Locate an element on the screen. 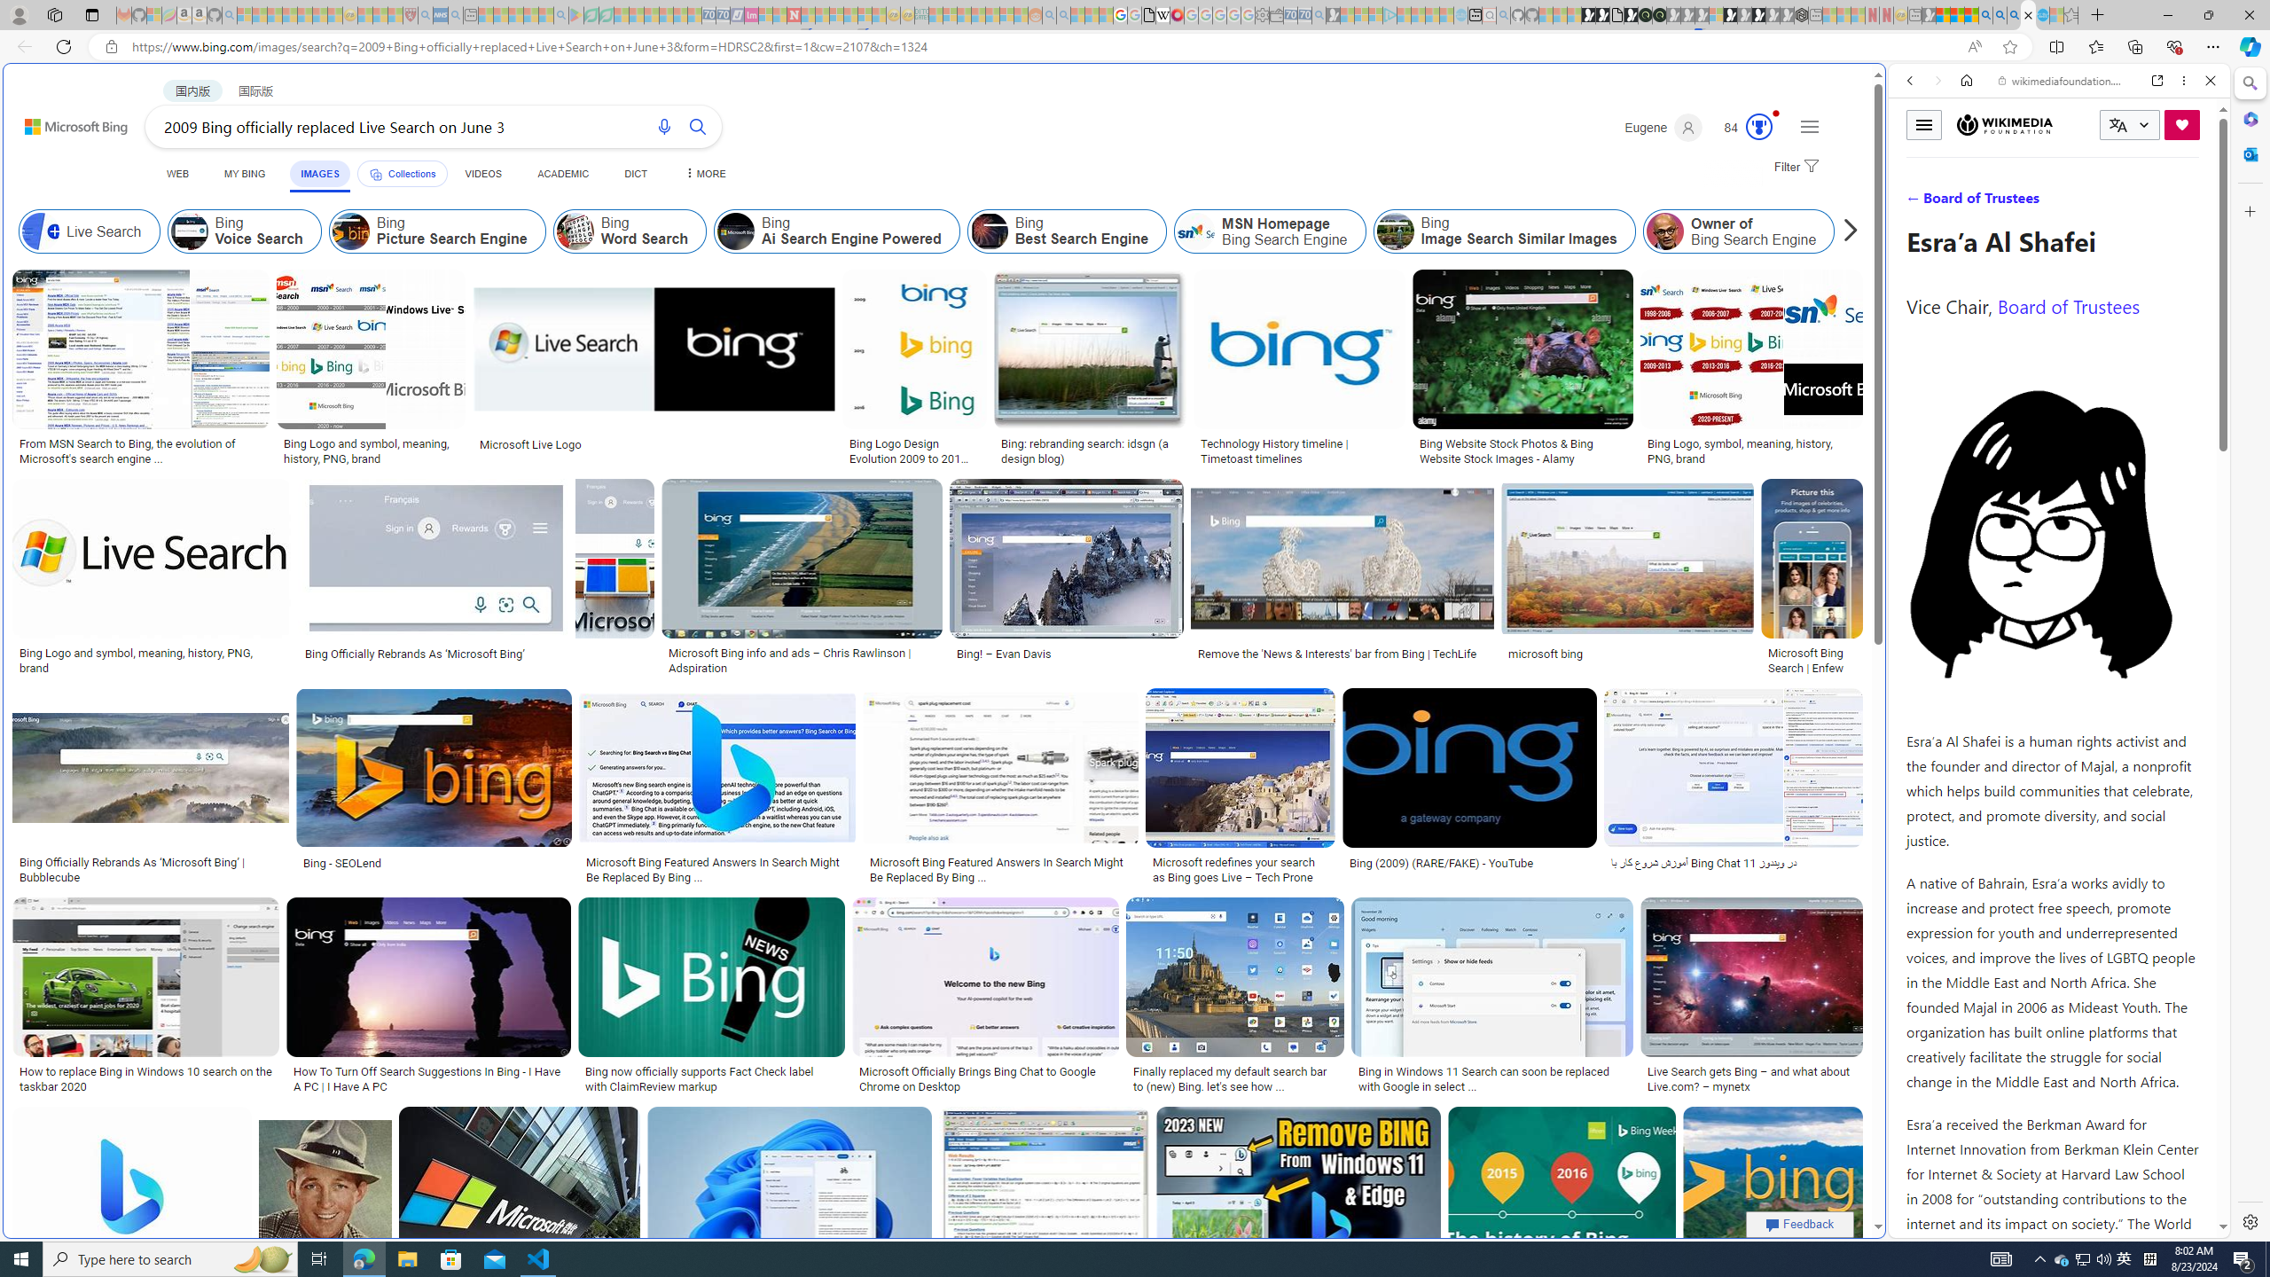 The image size is (2270, 1277). Actions for this site is located at coordinates (2137, 910).